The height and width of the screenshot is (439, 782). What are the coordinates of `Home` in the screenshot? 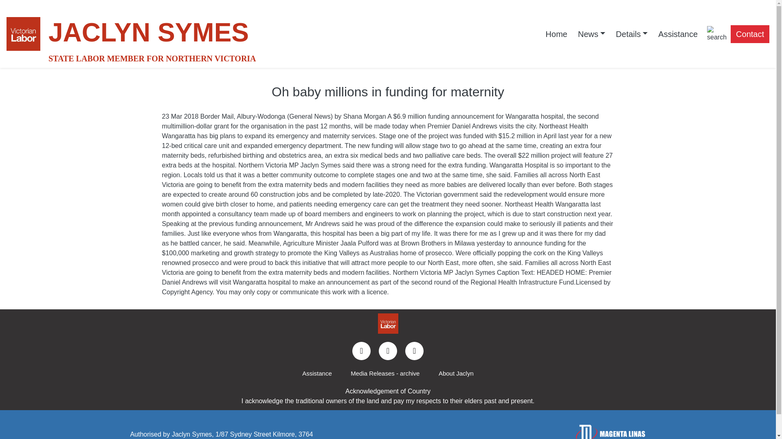 It's located at (556, 34).